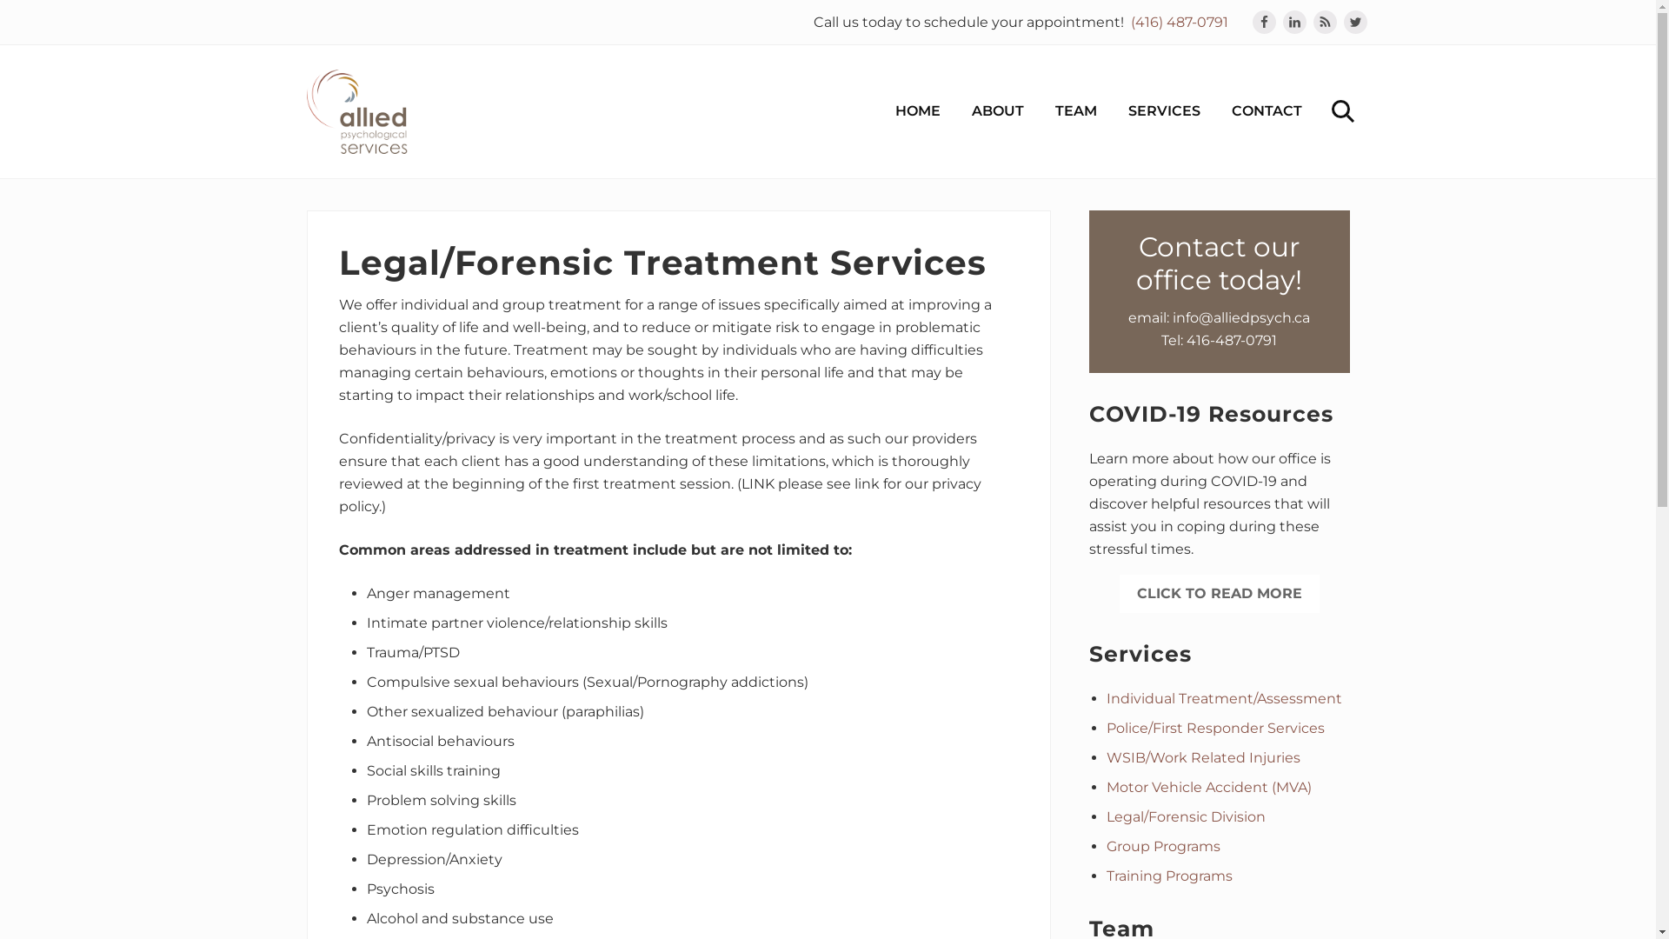 The height and width of the screenshot is (939, 1669). Describe the element at coordinates (1264, 22) in the screenshot. I see `Facebook` at that location.